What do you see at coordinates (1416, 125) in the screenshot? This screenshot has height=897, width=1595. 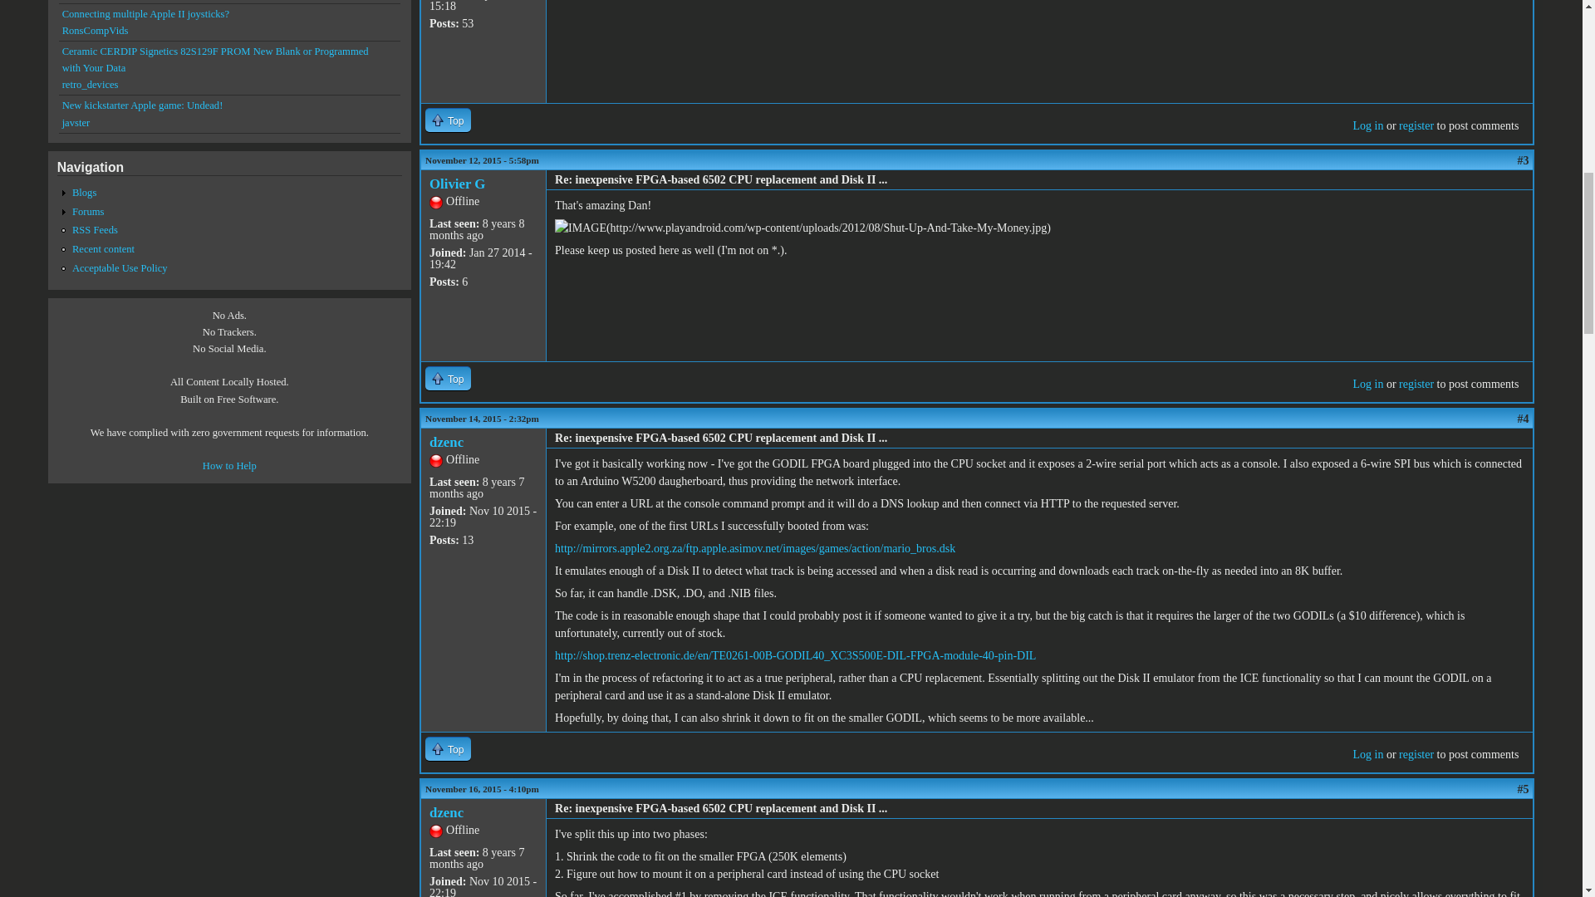 I see `register` at bounding box center [1416, 125].